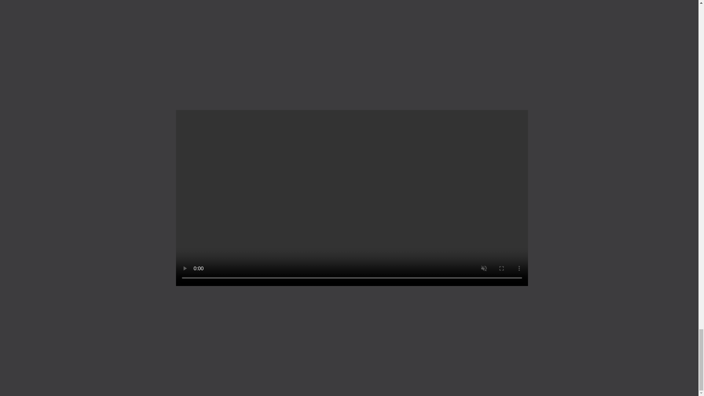 This screenshot has height=396, width=704. I want to click on ABOUT, so click(299, 350).